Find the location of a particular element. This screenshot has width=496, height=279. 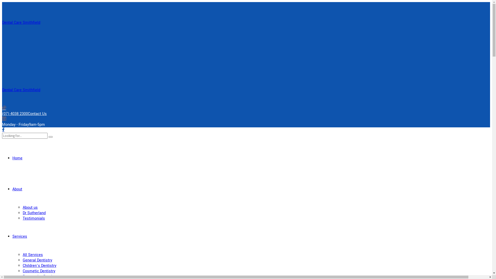

Dental Care Smithfield is located at coordinates (21, 90).